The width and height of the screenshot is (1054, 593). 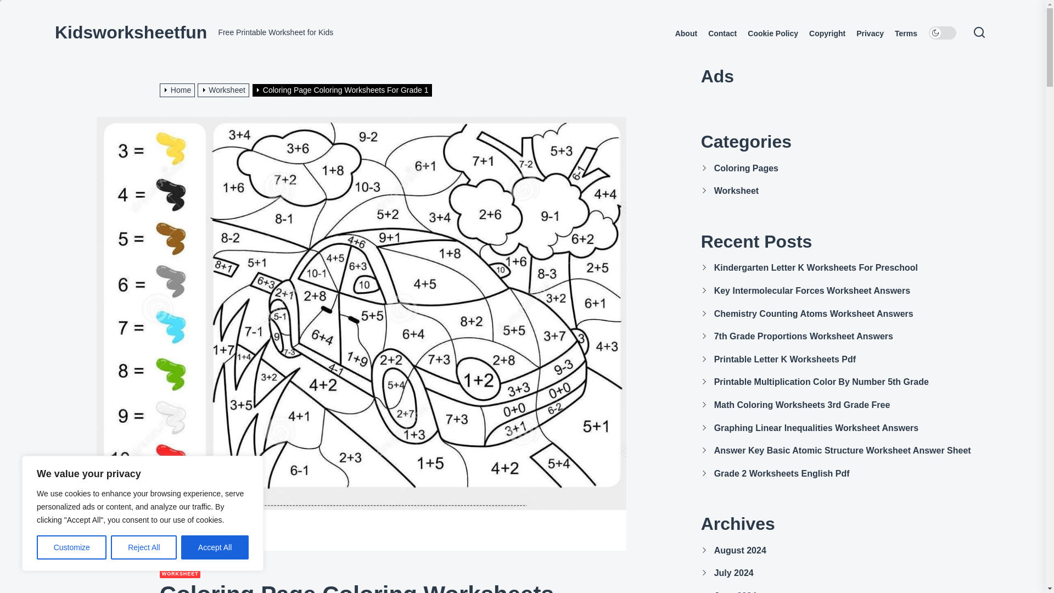 What do you see at coordinates (144, 547) in the screenshot?
I see `Reject All` at bounding box center [144, 547].